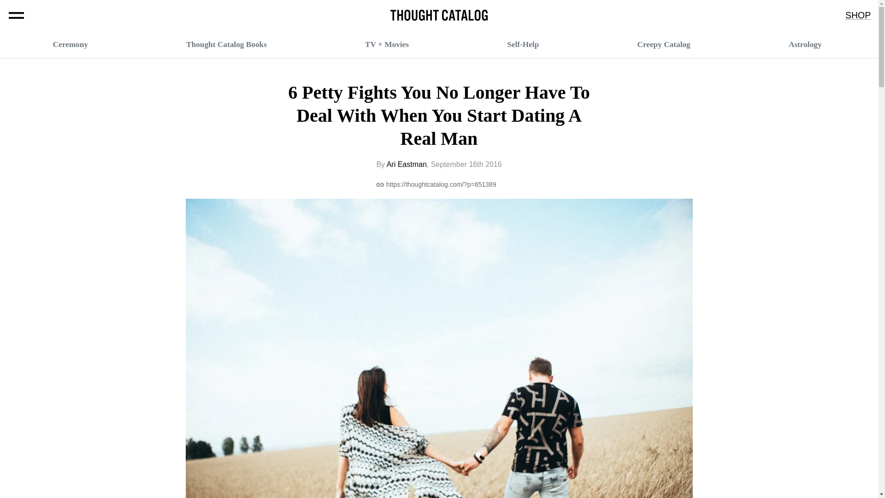 This screenshot has width=885, height=498. I want to click on Ari Eastman, so click(407, 164).